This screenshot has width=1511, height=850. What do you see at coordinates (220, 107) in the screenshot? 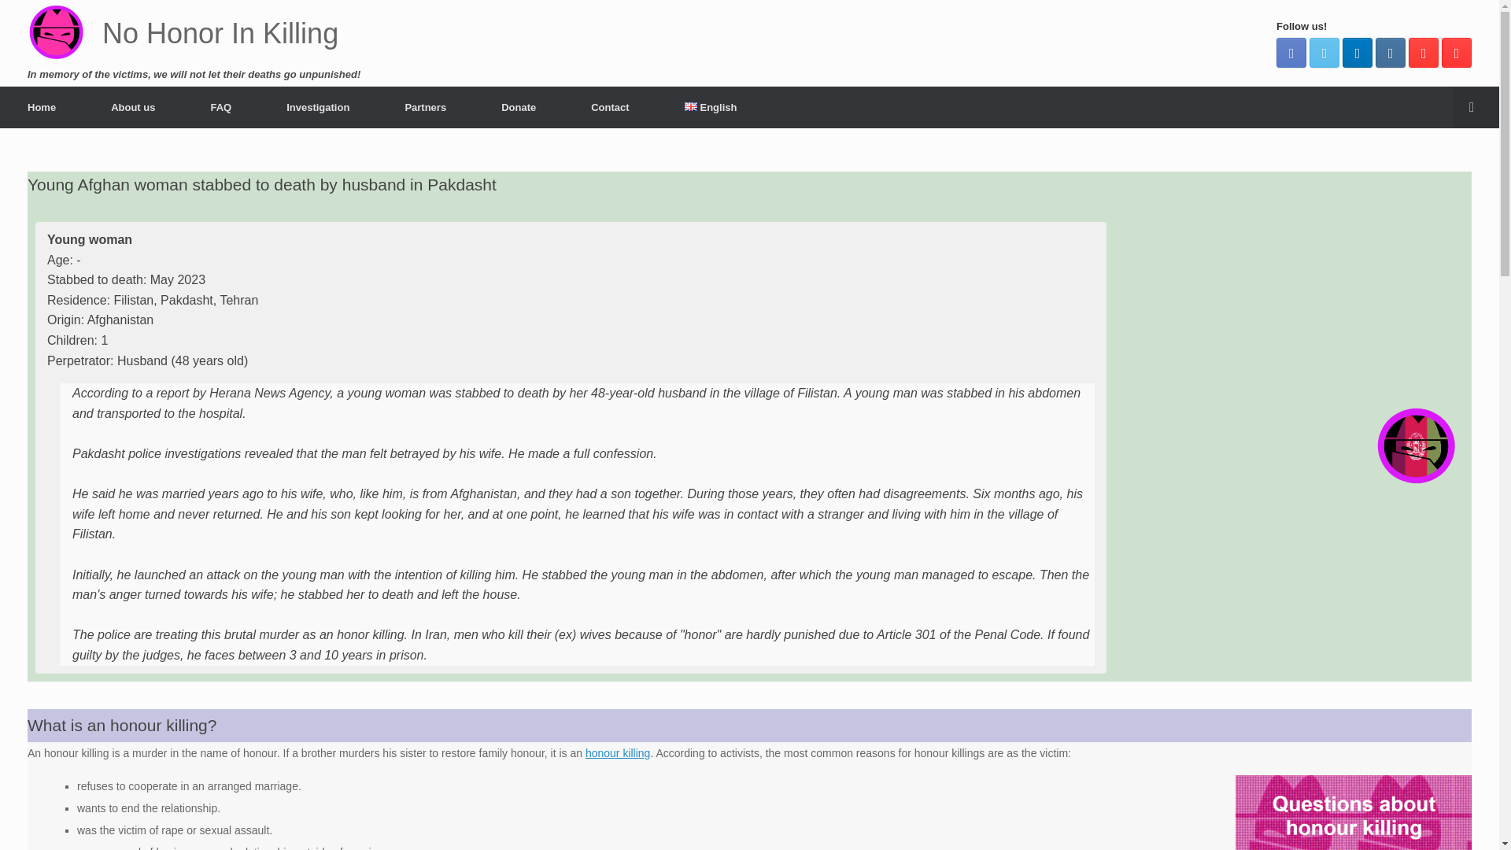
I see `FAQ` at bounding box center [220, 107].